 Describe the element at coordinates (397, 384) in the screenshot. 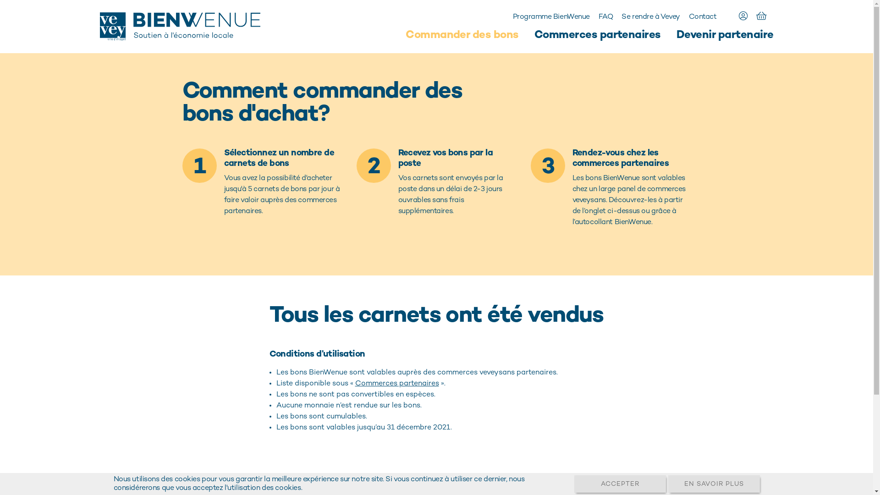

I see `Commerces partenaires` at that location.